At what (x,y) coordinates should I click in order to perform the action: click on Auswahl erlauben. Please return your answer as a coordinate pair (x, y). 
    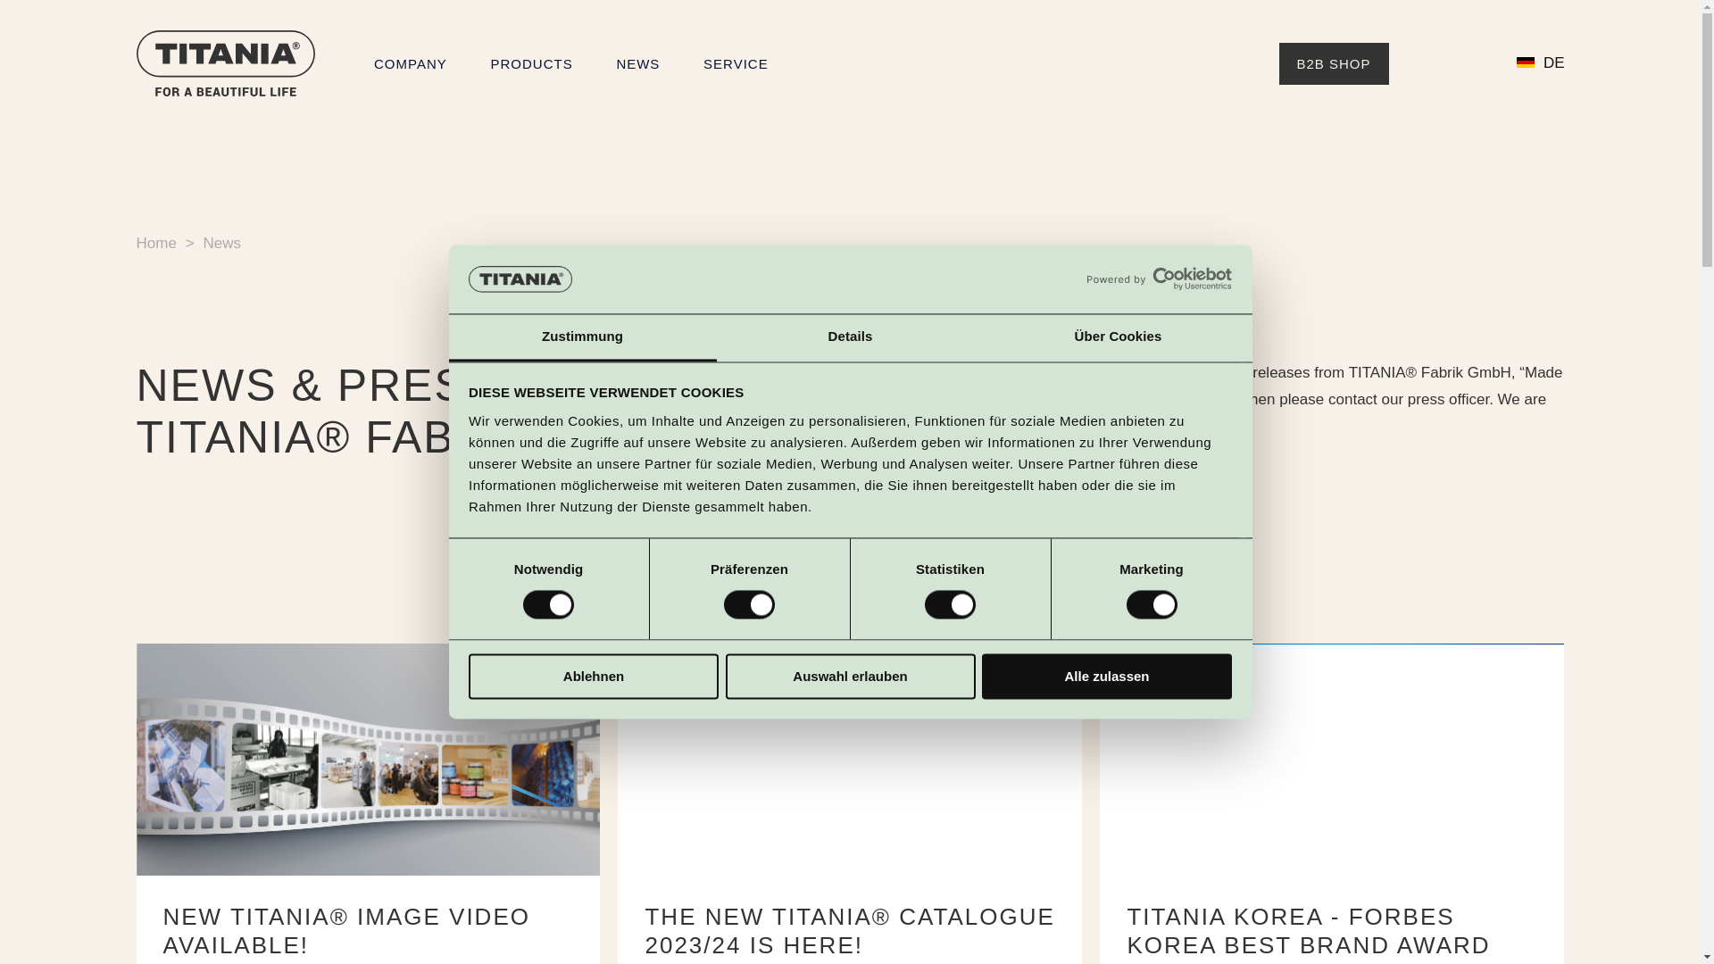
    Looking at the image, I should click on (850, 677).